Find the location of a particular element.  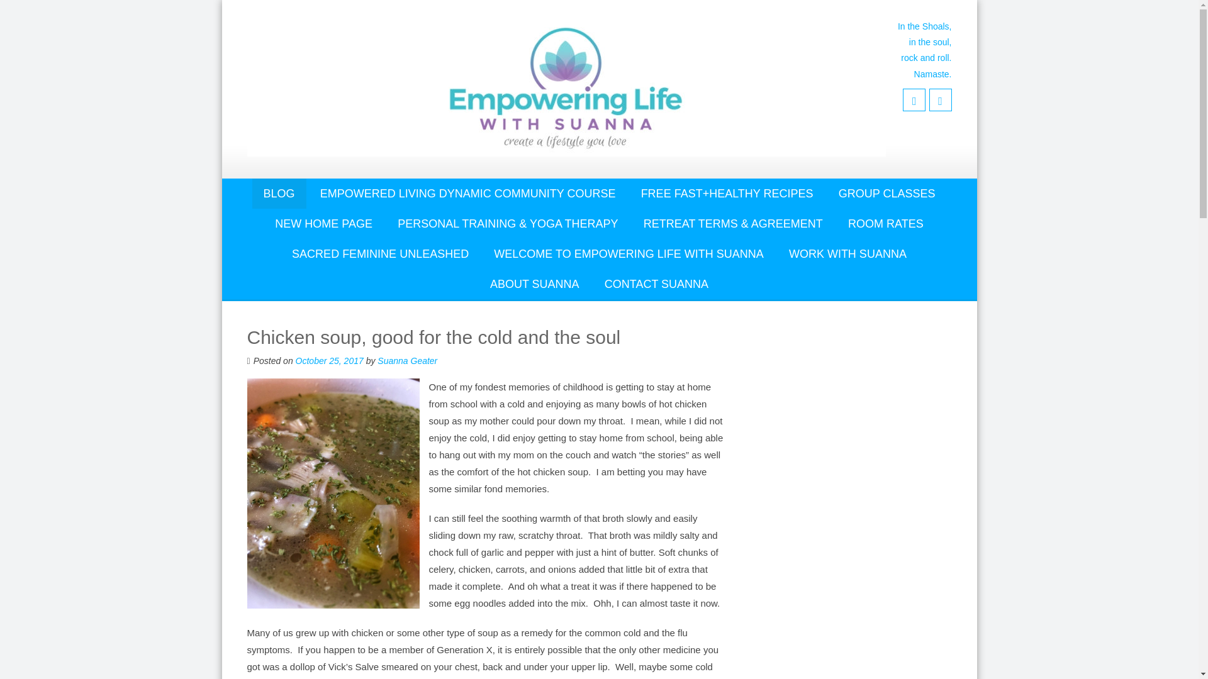

Facebook is located at coordinates (914, 100).